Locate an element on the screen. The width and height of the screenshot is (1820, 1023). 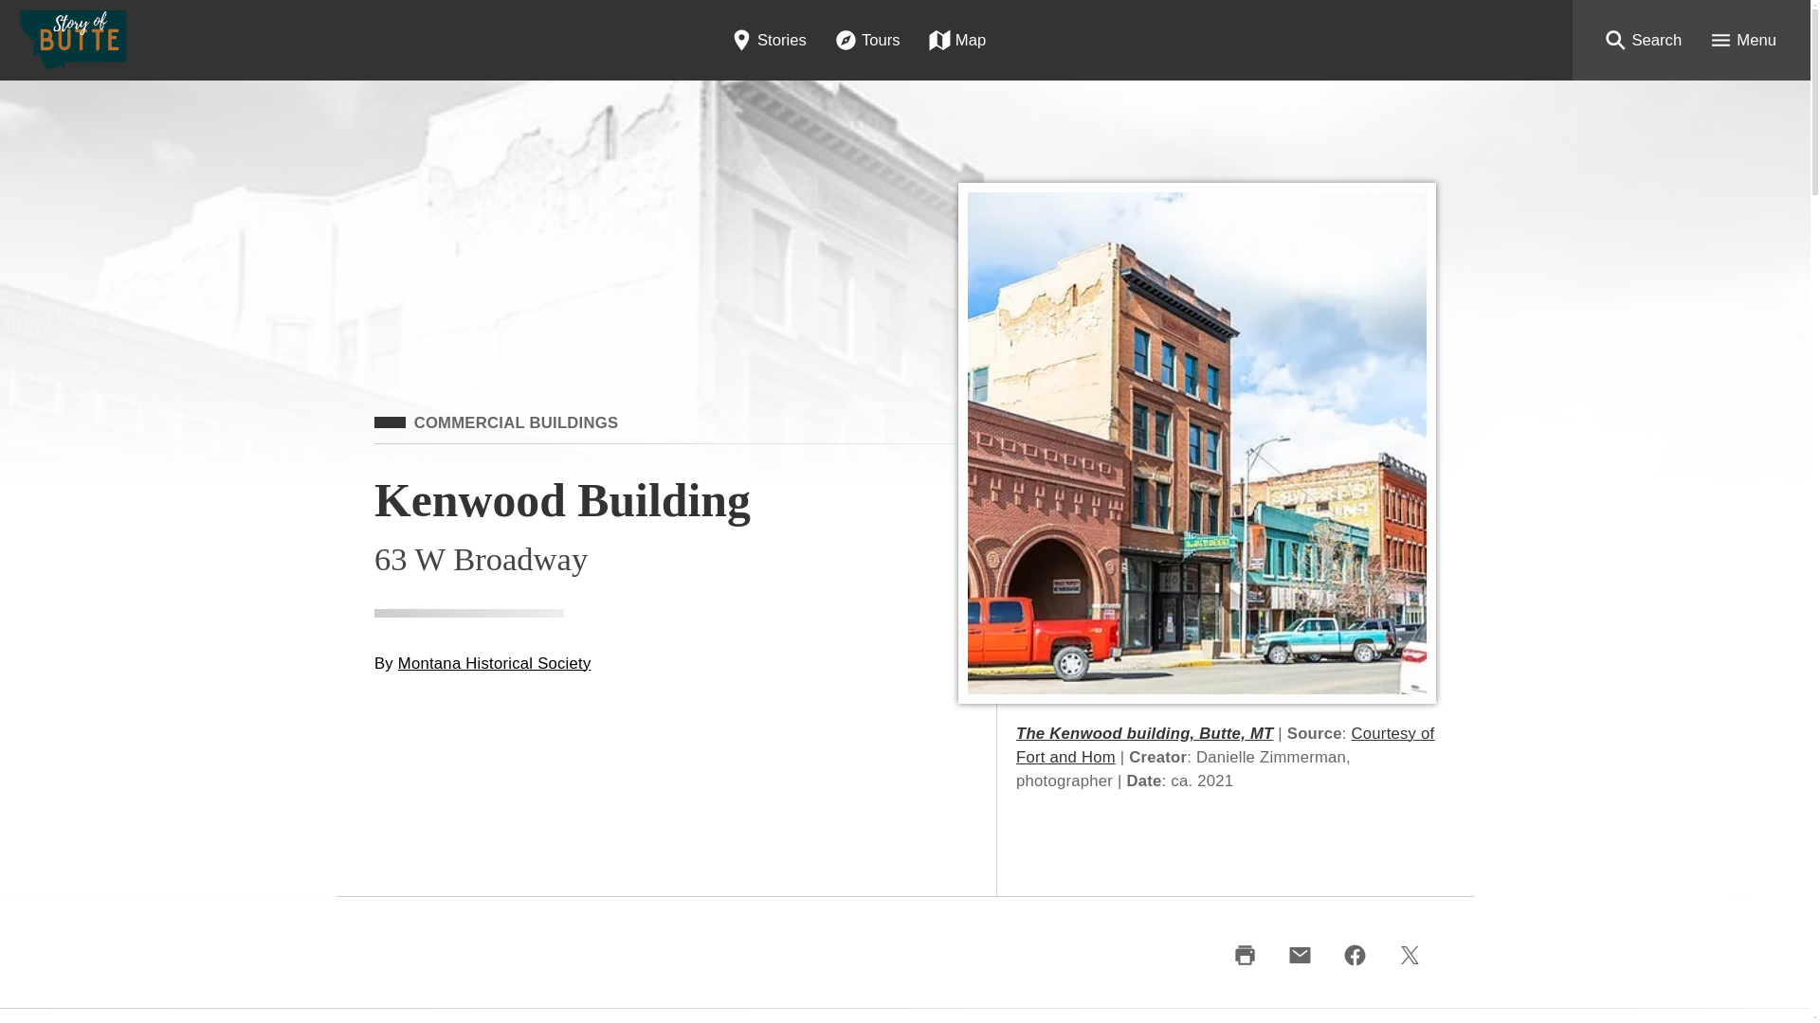
COMMERCIAL BUILDINGS is located at coordinates (497, 422).